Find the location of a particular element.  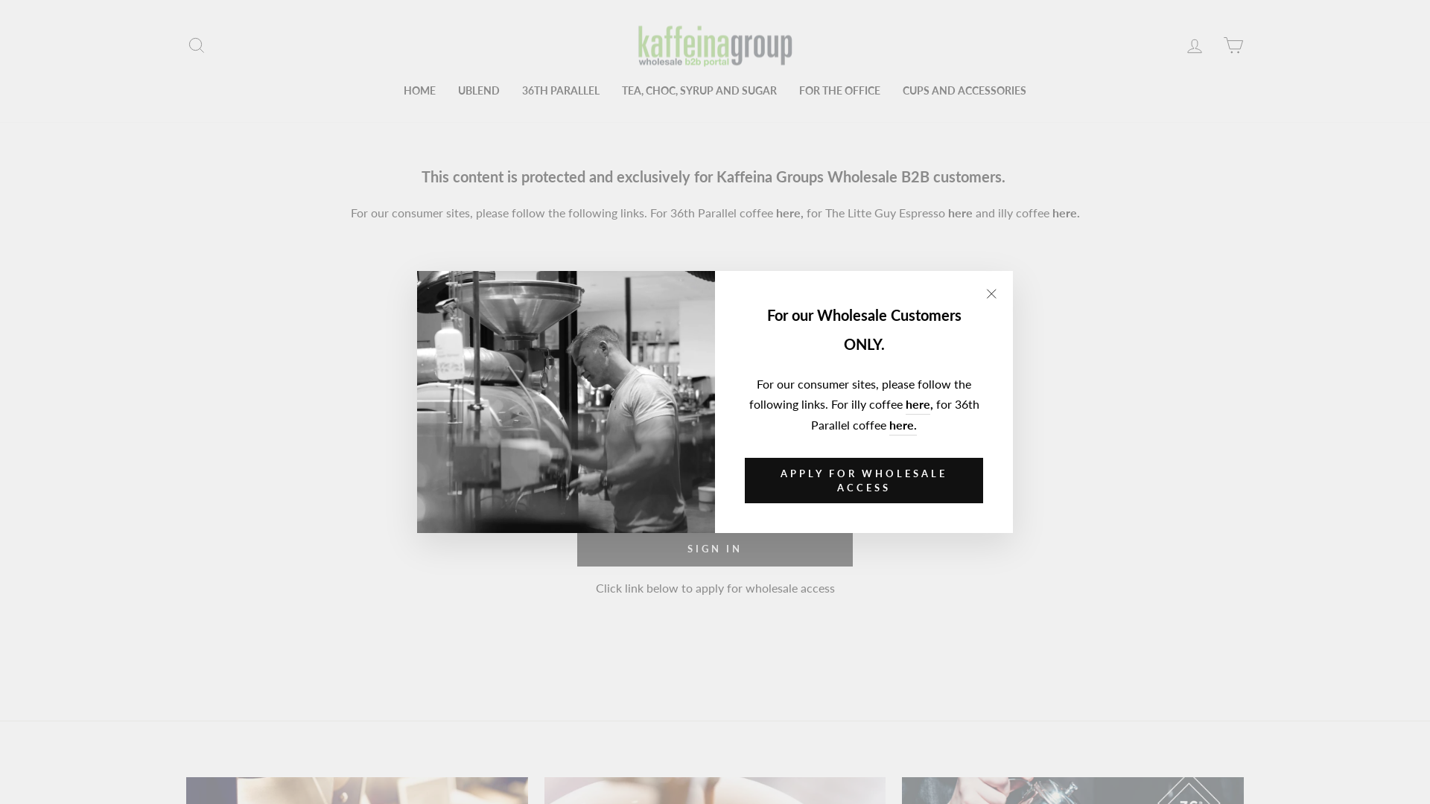

CUPS AND ACCESSORIES is located at coordinates (965, 91).